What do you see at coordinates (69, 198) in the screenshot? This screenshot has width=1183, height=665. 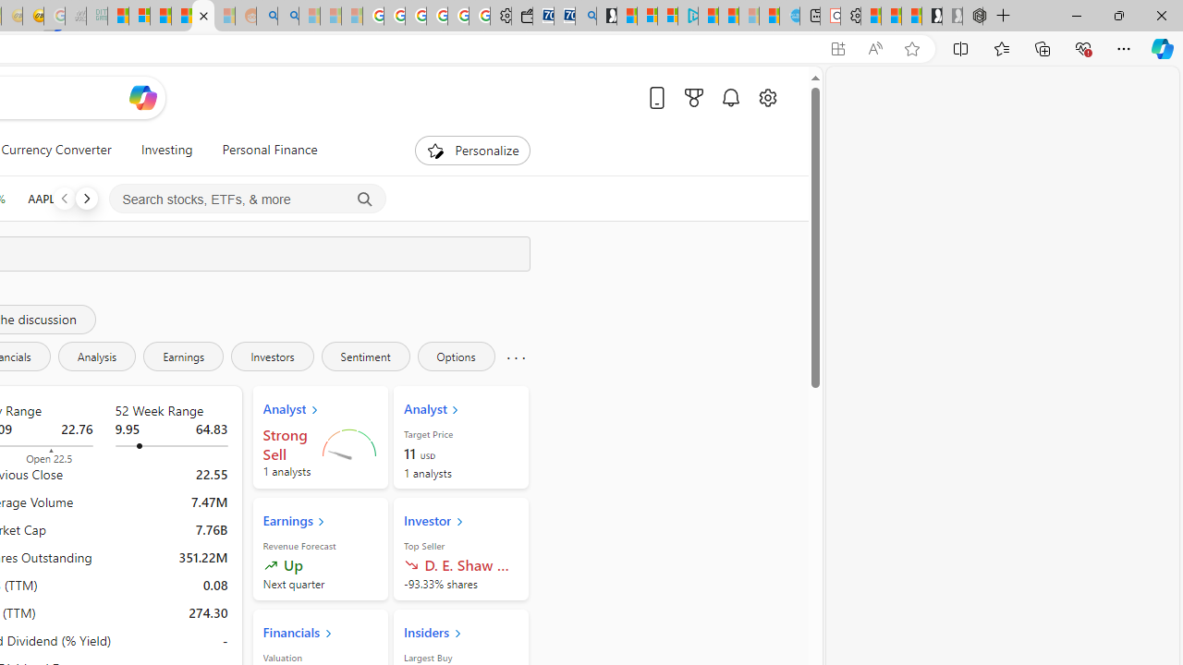 I see `AAPL APPLE INC. decrease 224.53 -1.87 -0.83%` at bounding box center [69, 198].